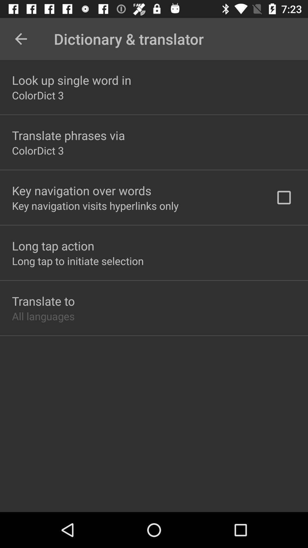 Image resolution: width=308 pixels, height=548 pixels. I want to click on select the item to the right of key navigation visits item, so click(284, 198).